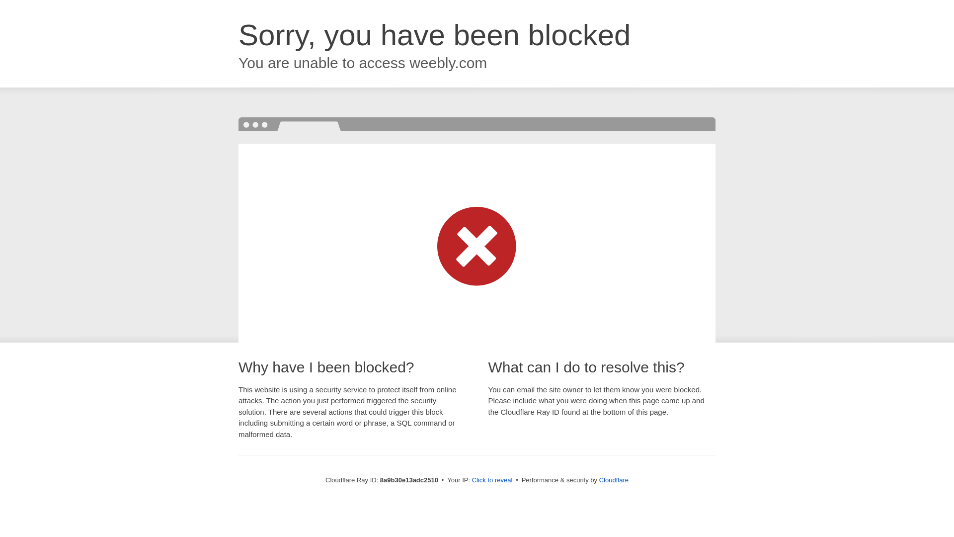 The width and height of the screenshot is (954, 537). I want to click on Cloudflare, so click(614, 480).